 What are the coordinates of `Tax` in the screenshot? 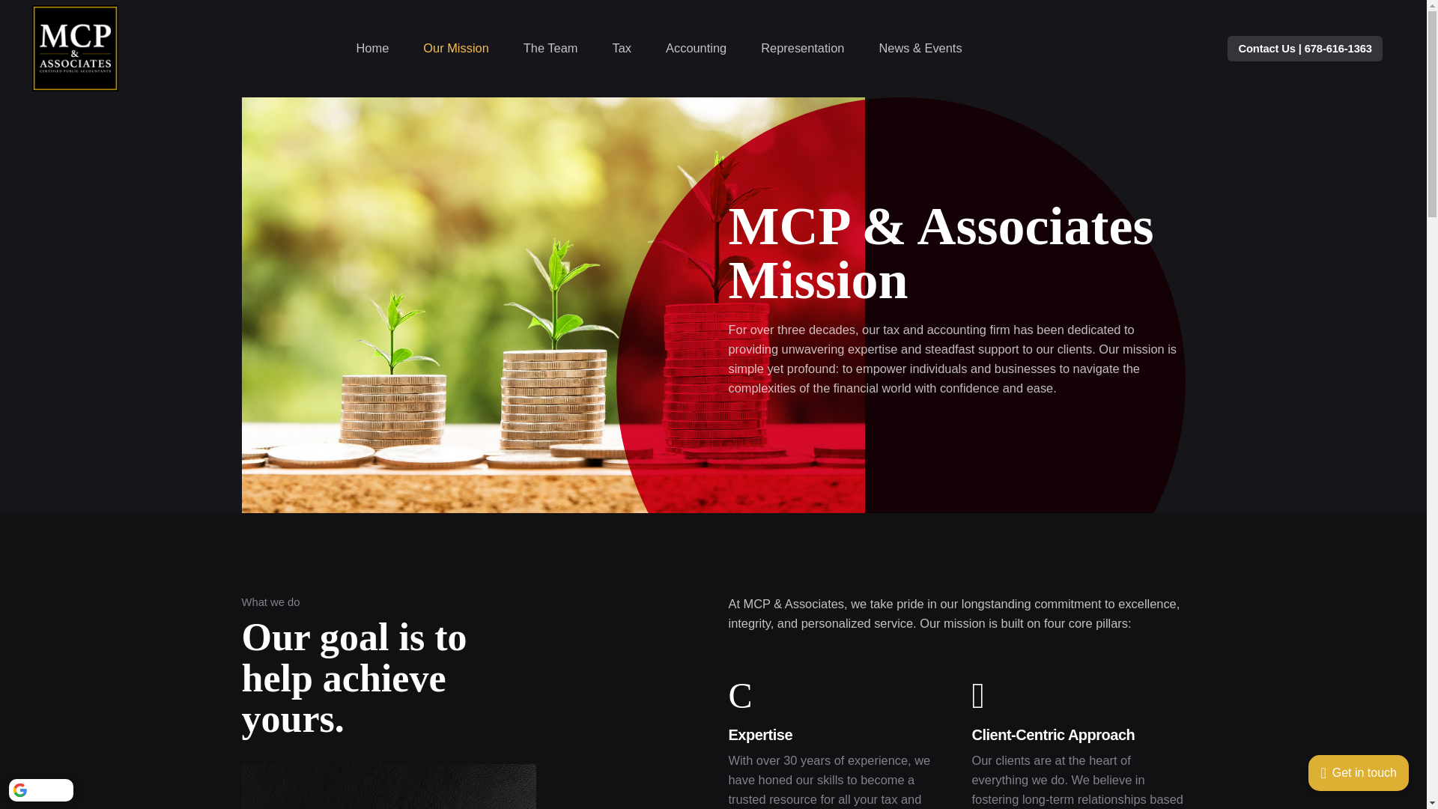 It's located at (622, 49).